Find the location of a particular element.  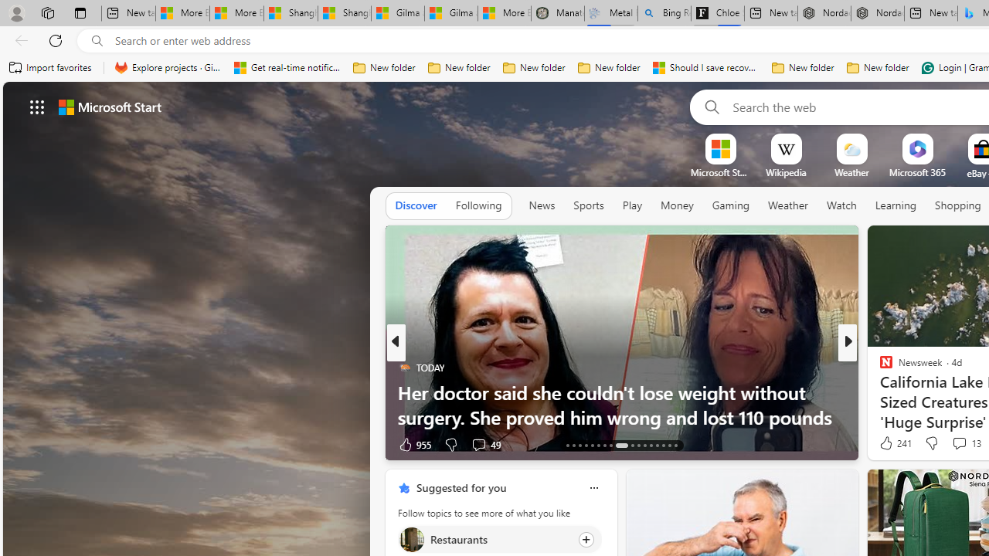

227 Like is located at coordinates (890, 443).